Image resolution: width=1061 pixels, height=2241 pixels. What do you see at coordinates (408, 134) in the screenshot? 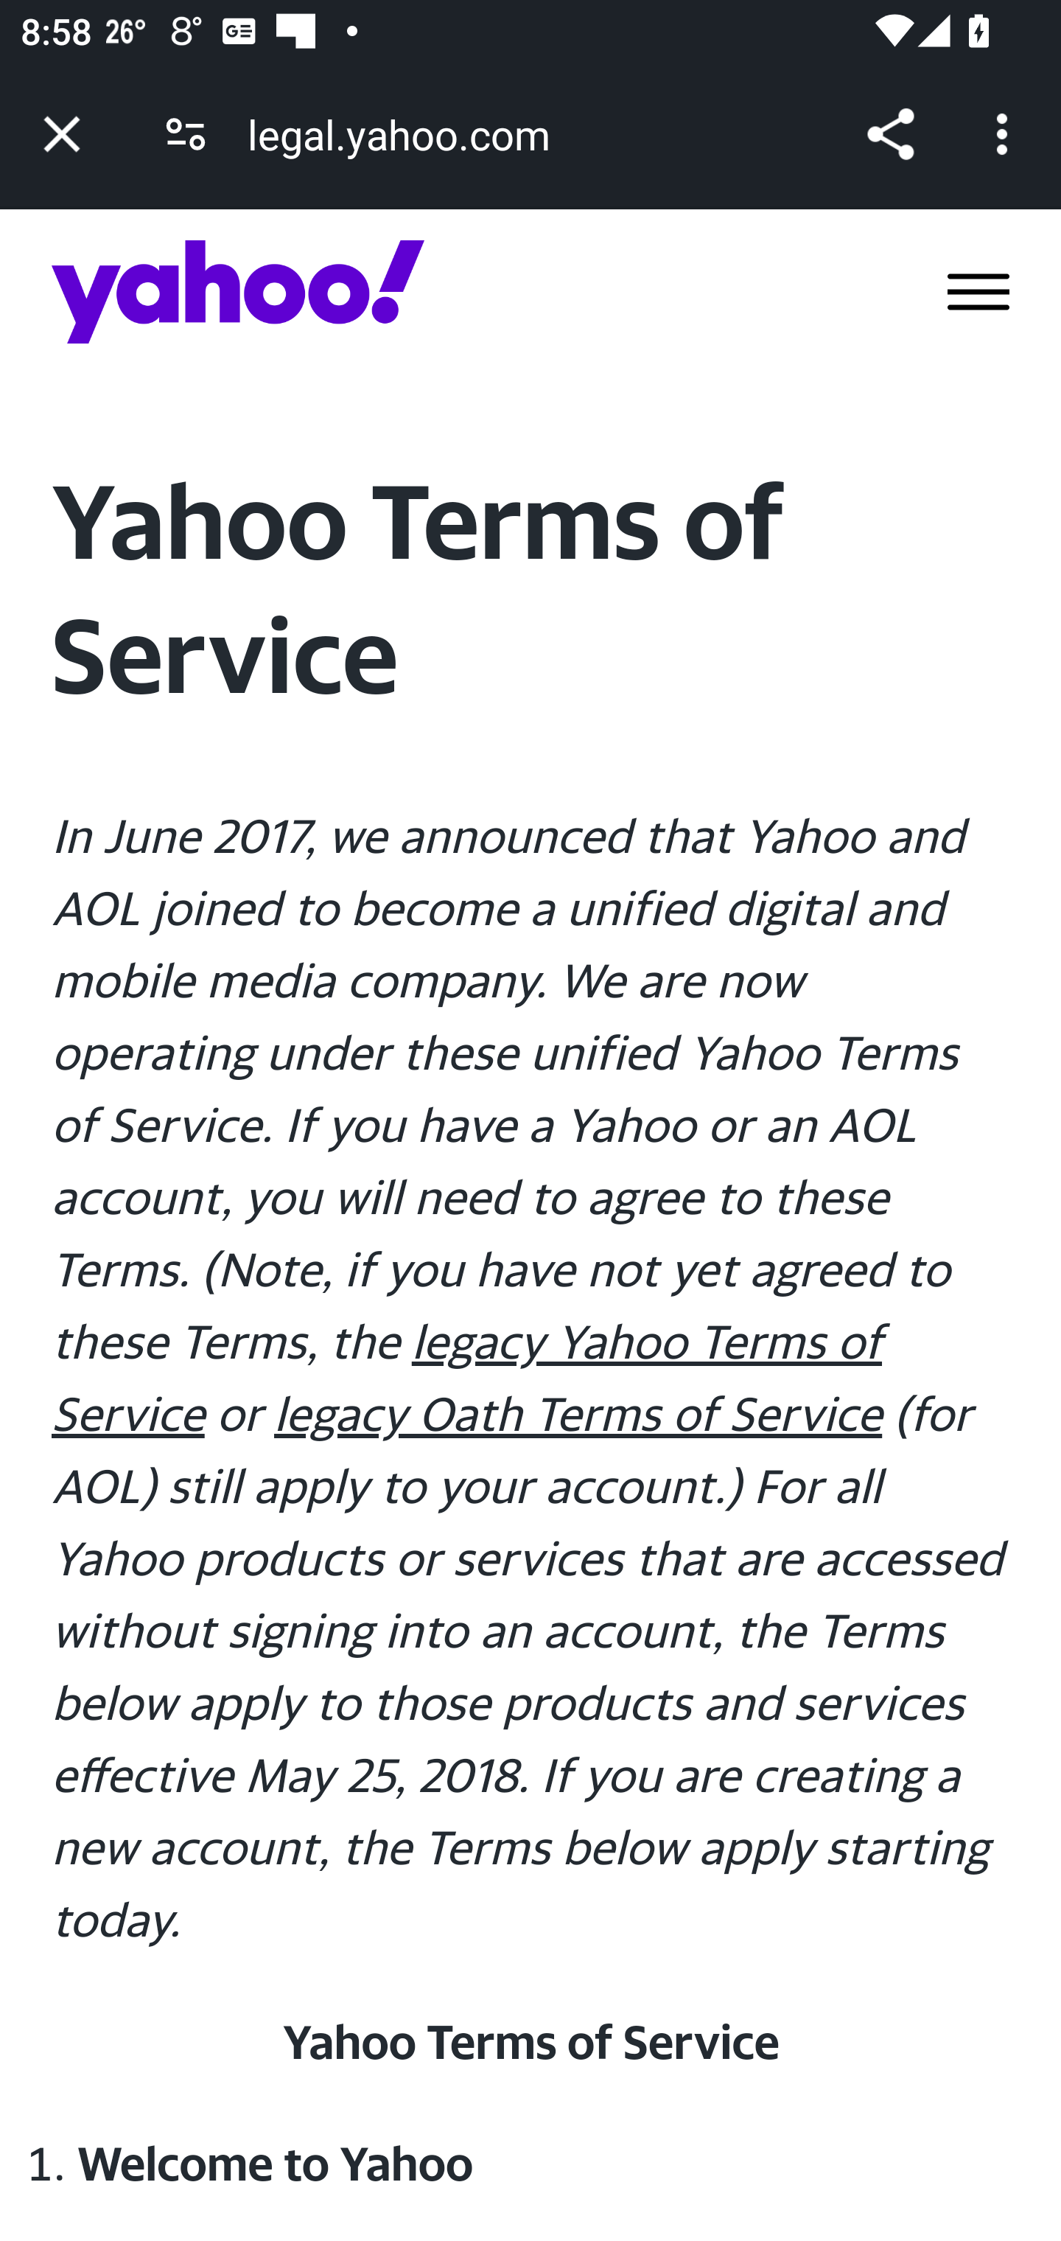
I see `legal.yahoo.com` at bounding box center [408, 134].